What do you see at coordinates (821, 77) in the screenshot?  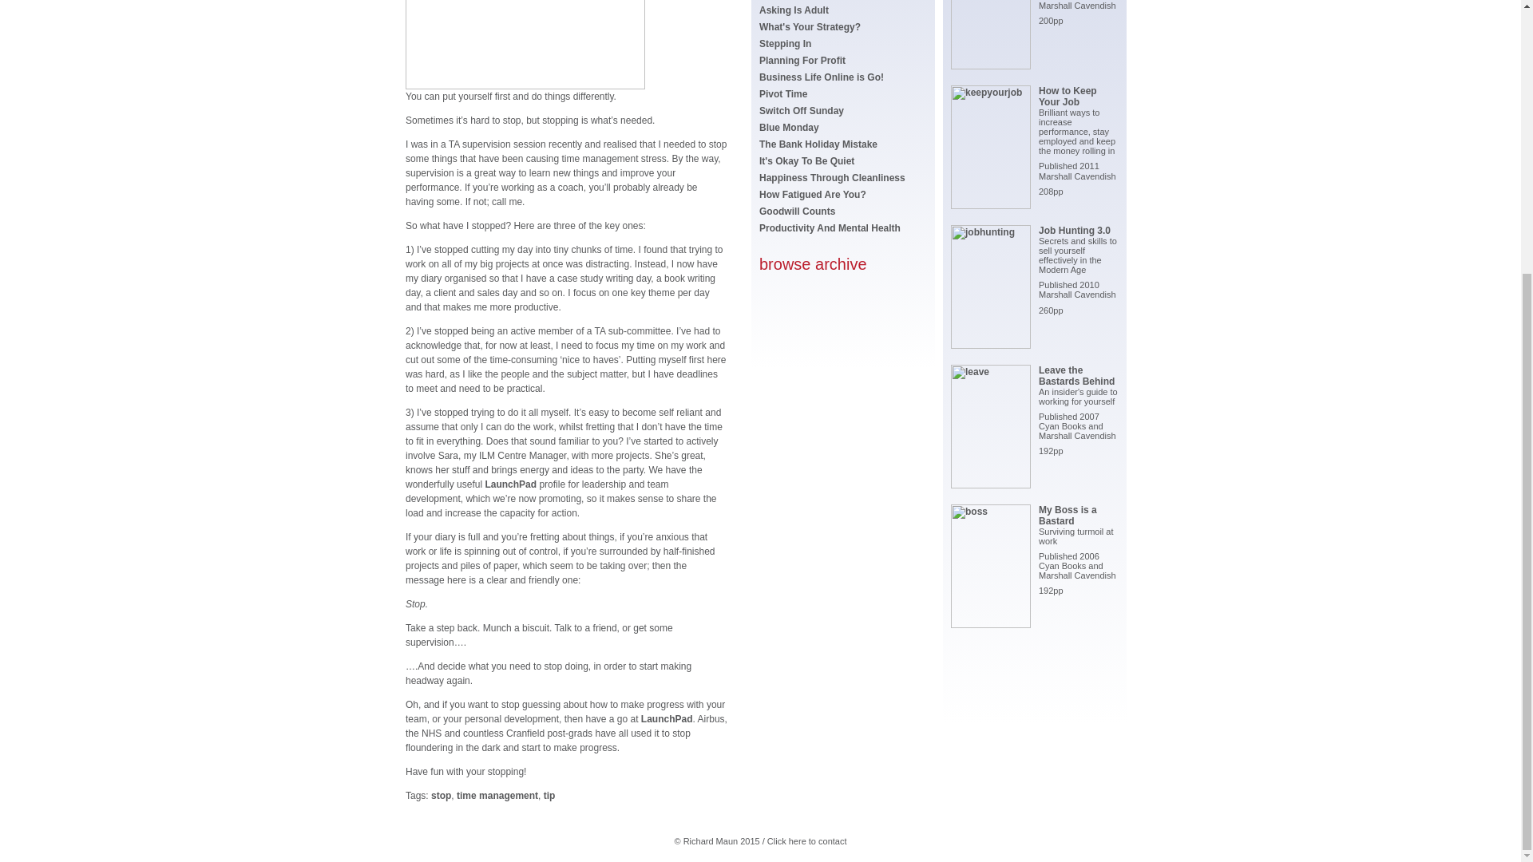 I see `Look Business Life Online is Go!` at bounding box center [821, 77].